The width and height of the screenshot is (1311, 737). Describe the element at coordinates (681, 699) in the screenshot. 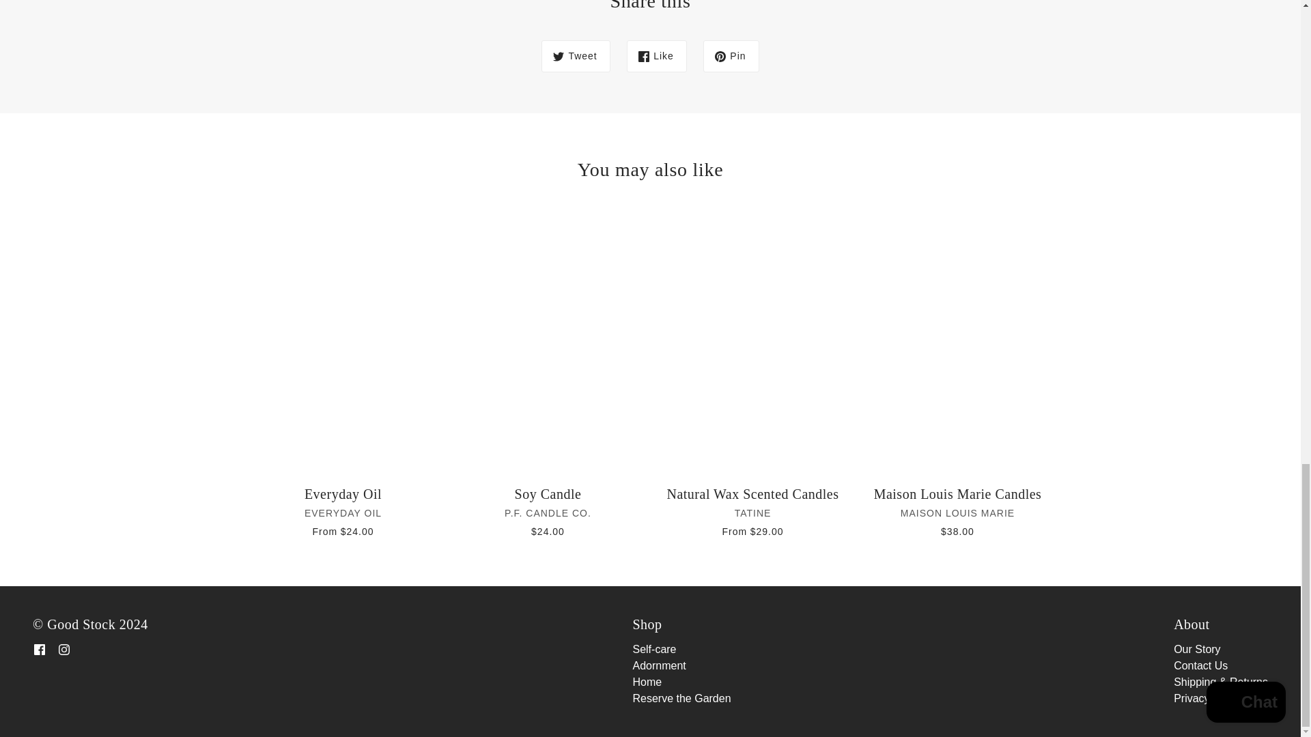

I see `Reserve the Garden` at that location.